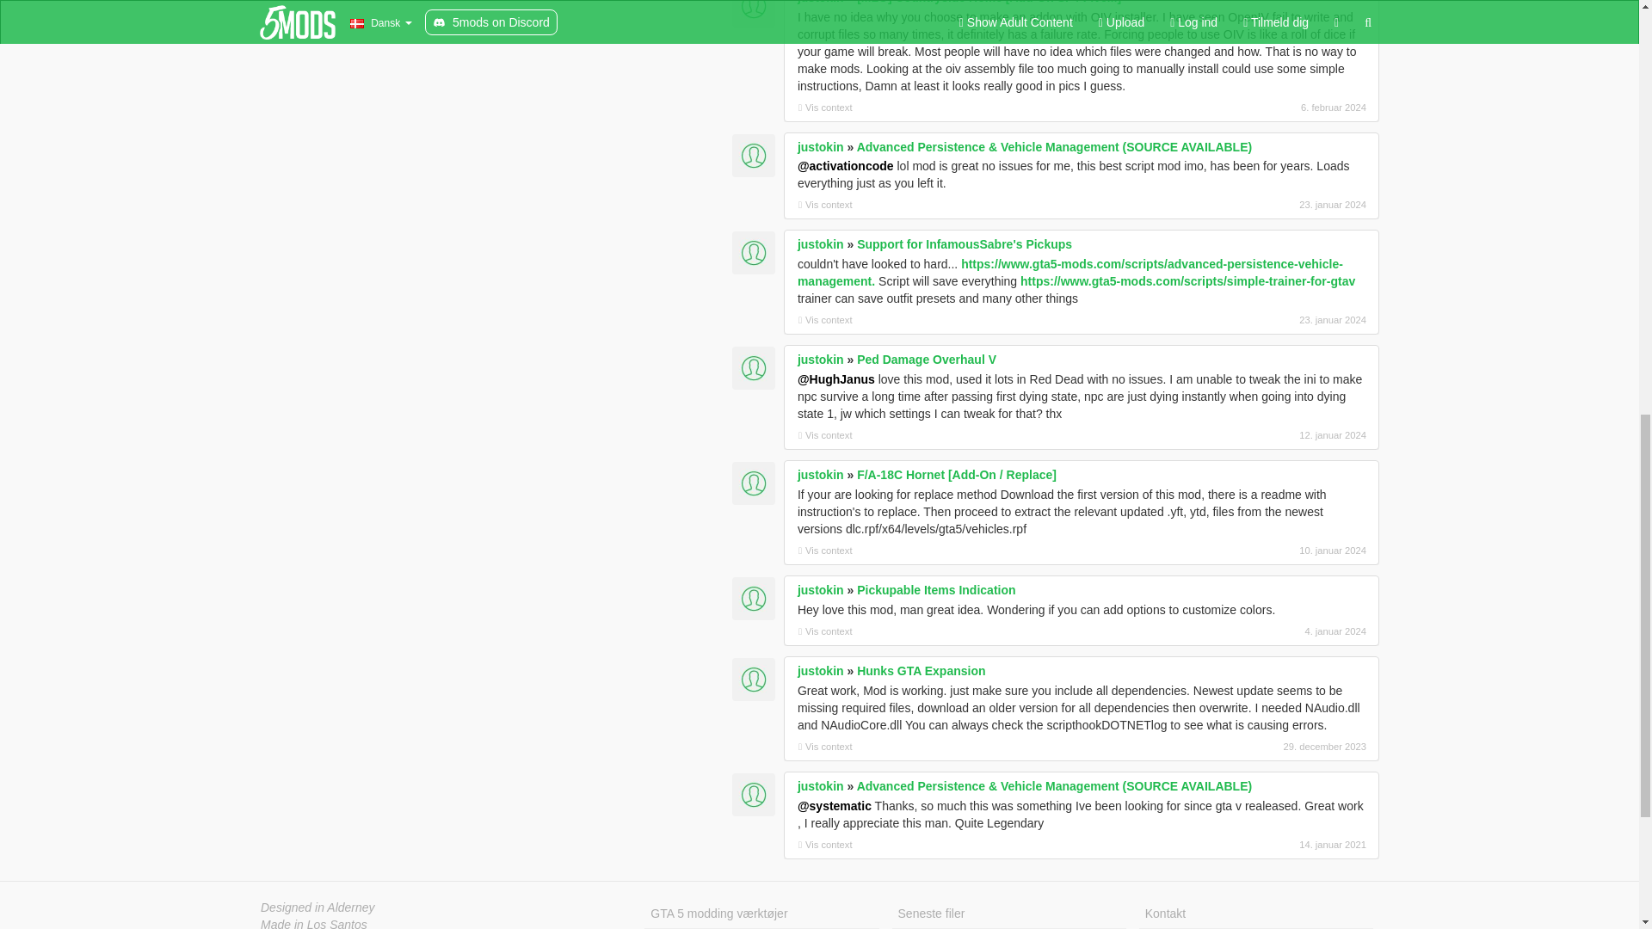 This screenshot has height=929, width=1652. I want to click on 14. januar 2021, 18.22, so click(1275, 845).